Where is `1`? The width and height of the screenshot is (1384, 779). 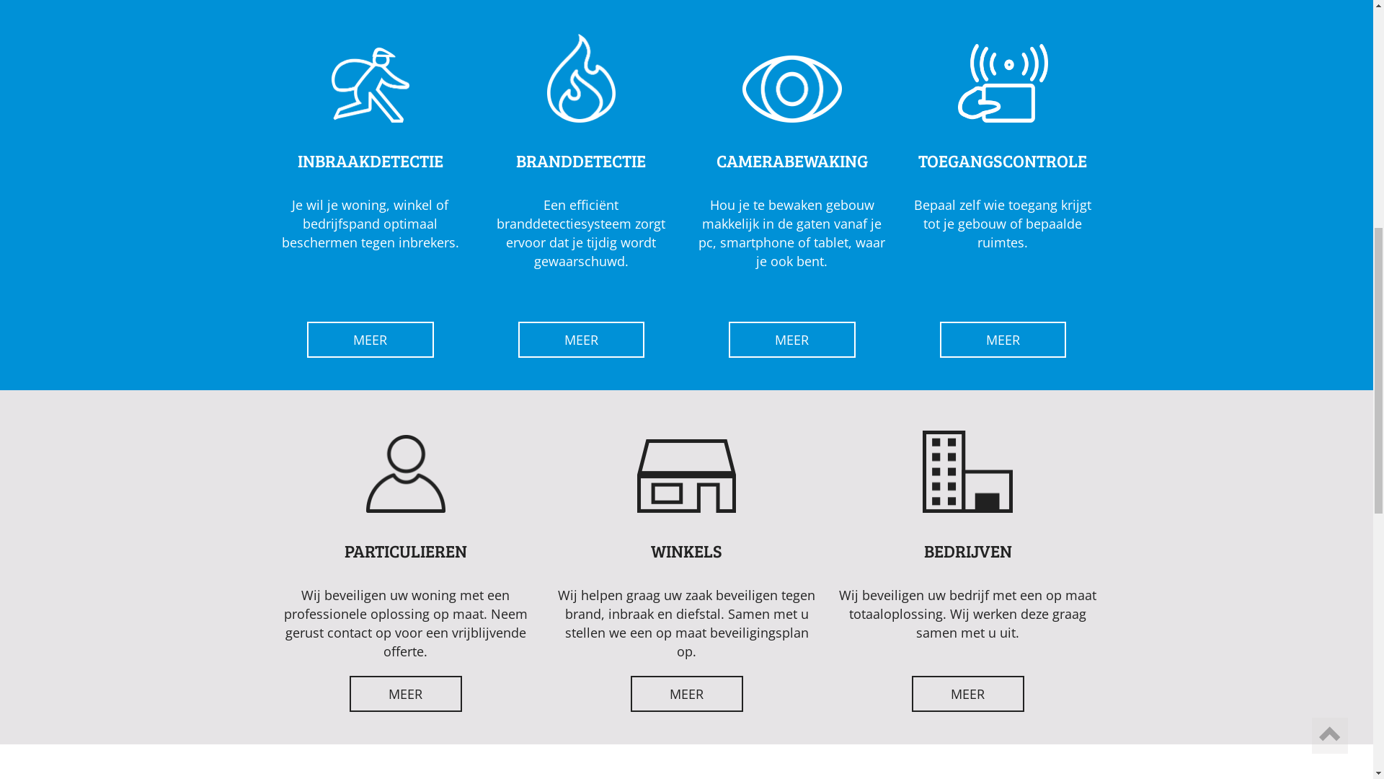 1 is located at coordinates (655, 583).